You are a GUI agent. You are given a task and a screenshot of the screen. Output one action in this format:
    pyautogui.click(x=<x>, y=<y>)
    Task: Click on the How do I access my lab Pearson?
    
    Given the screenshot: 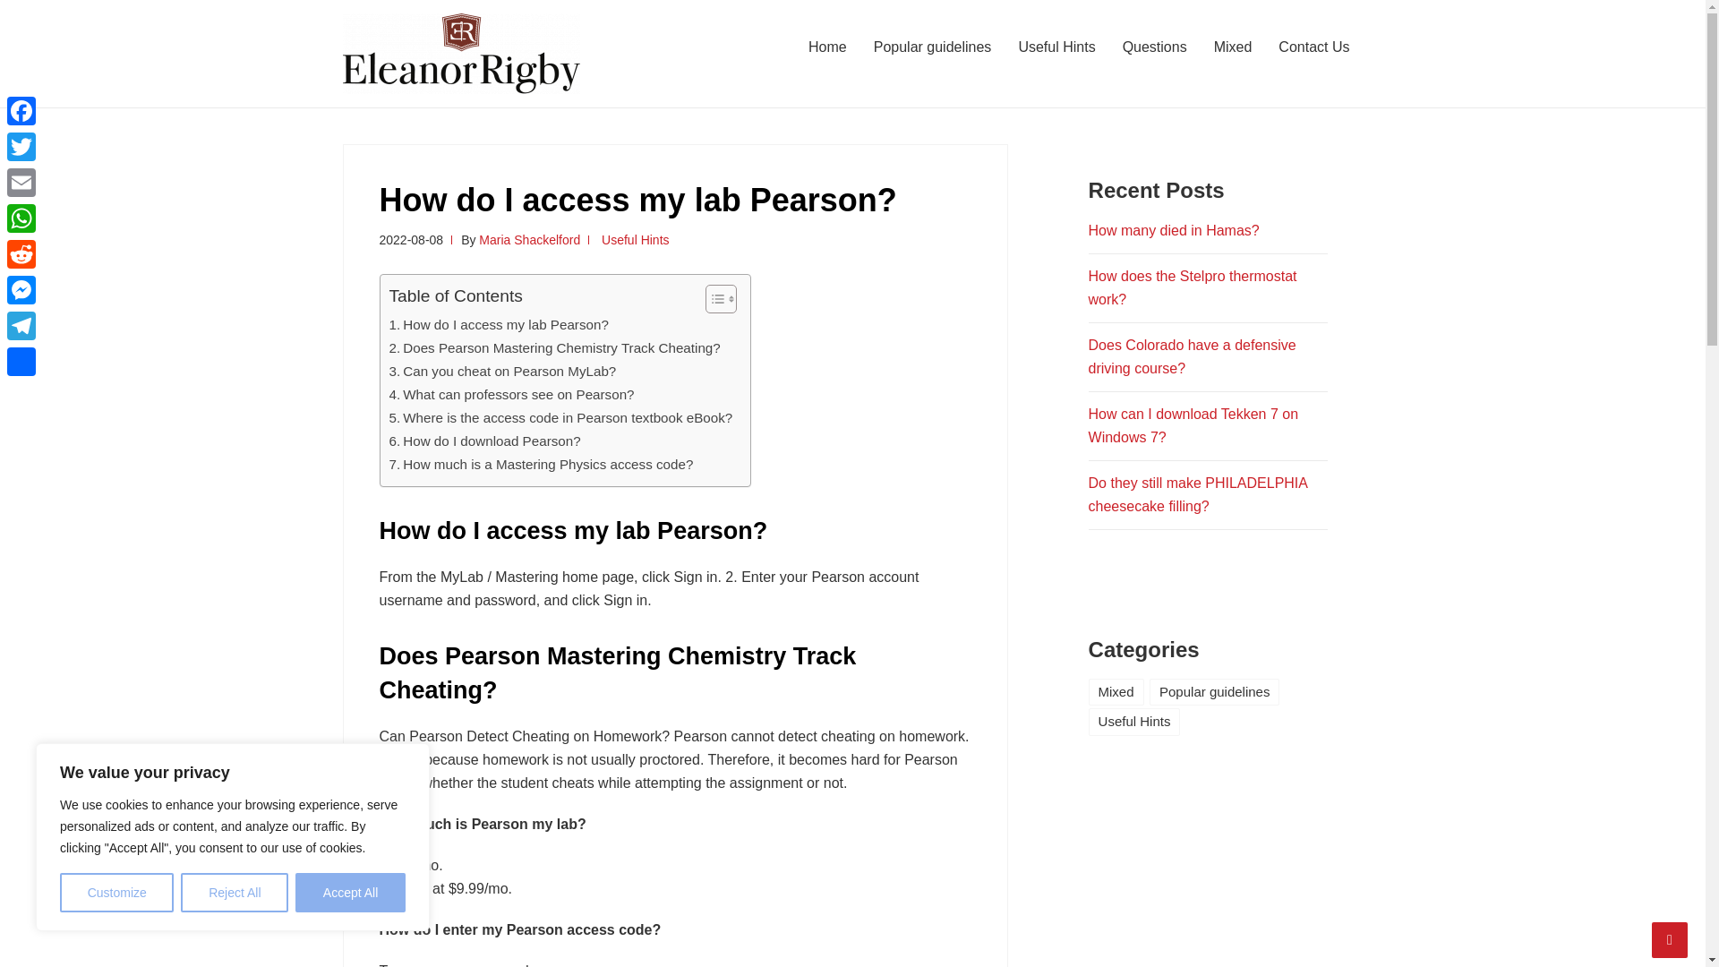 What is the action you would take?
    pyautogui.click(x=498, y=324)
    